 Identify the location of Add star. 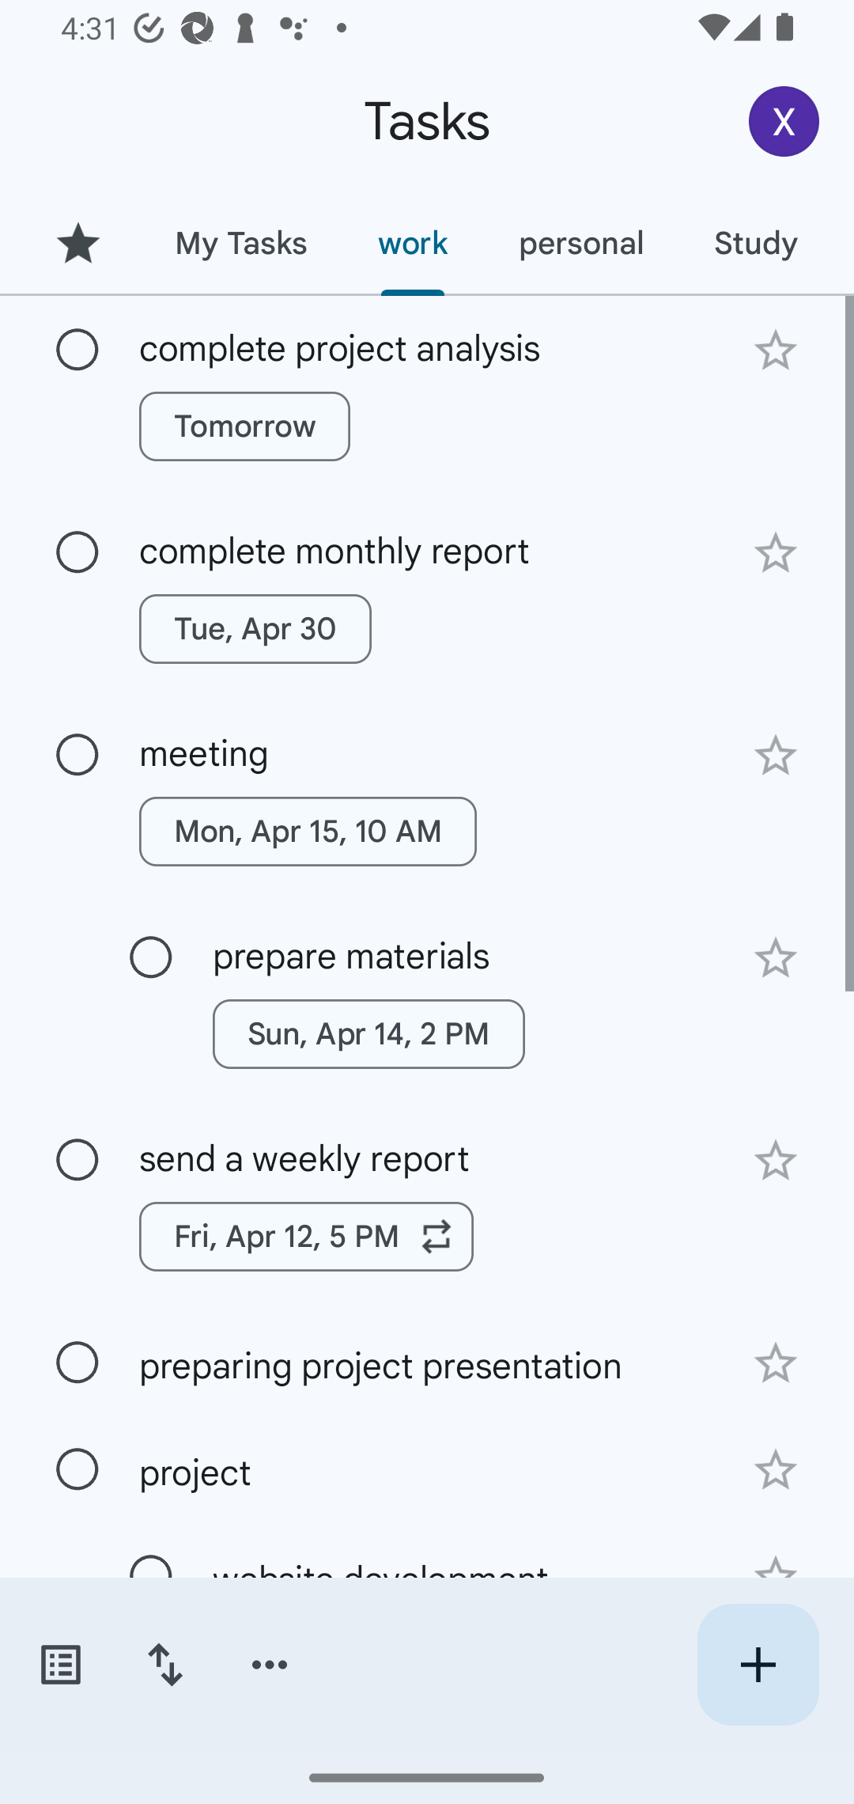
(775, 756).